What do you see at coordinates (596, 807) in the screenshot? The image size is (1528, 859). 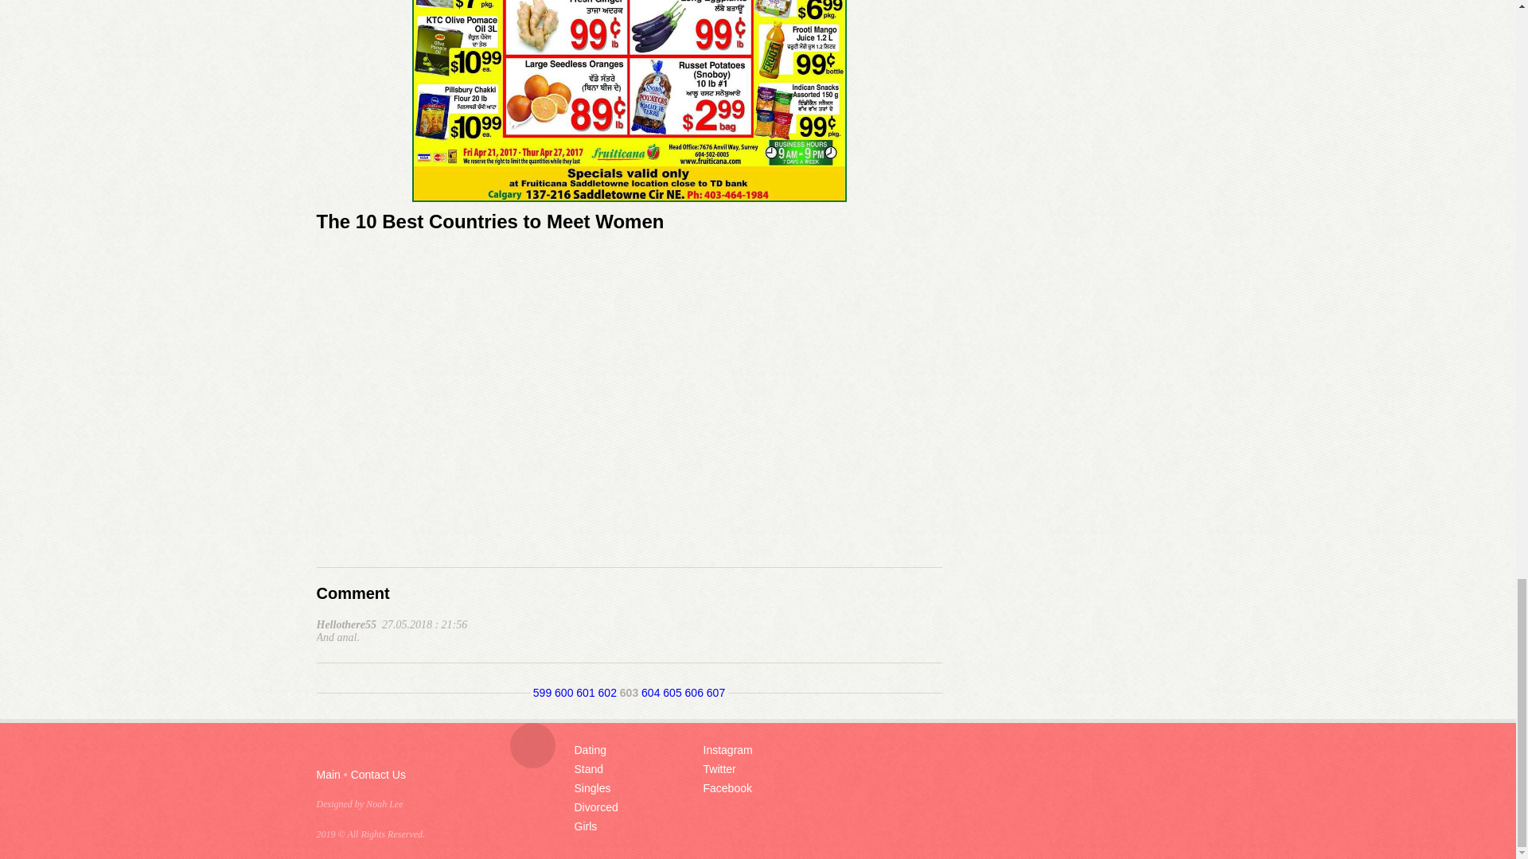 I see `Divorced` at bounding box center [596, 807].